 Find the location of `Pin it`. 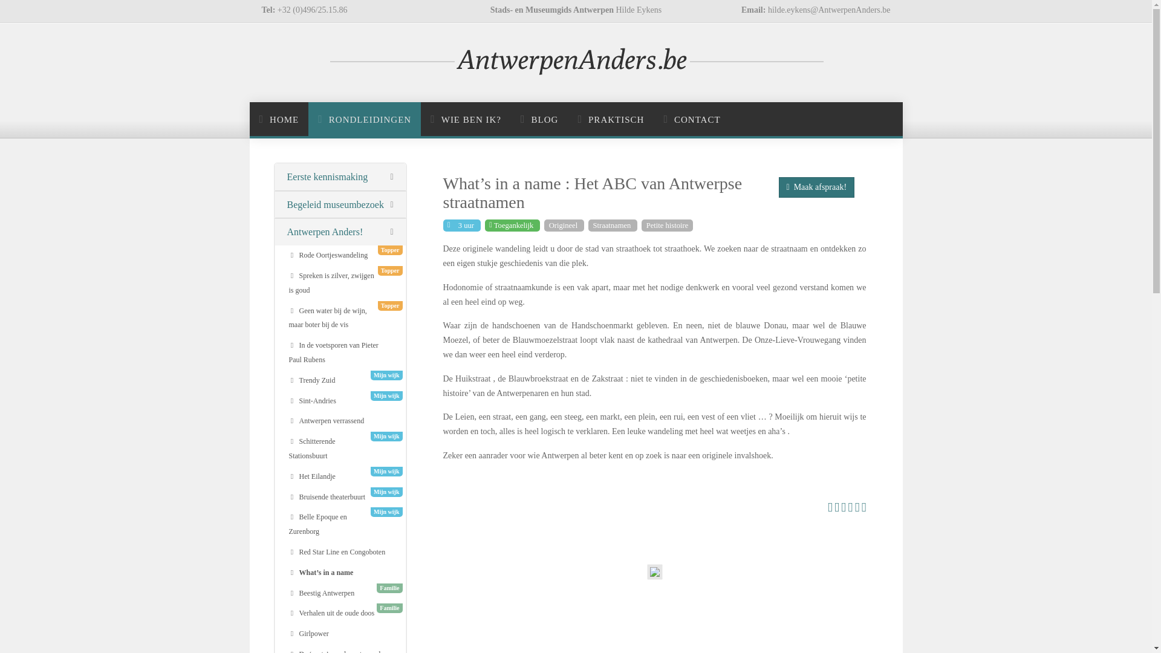

Pin it is located at coordinates (850, 509).